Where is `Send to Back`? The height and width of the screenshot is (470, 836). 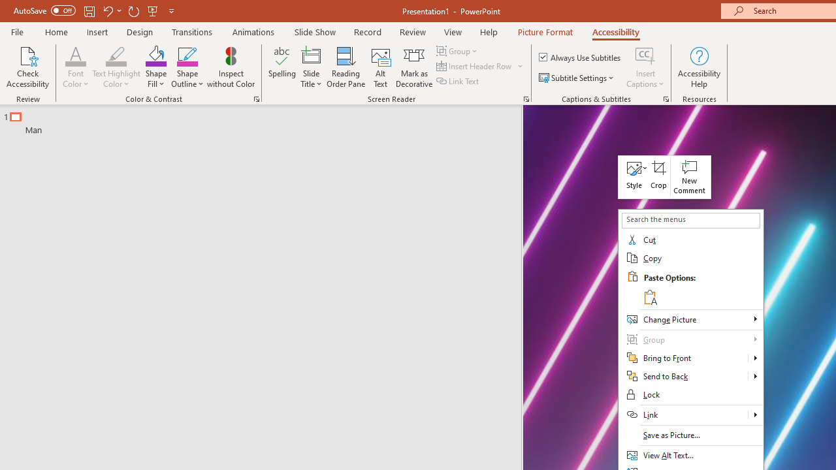 Send to Back is located at coordinates (755, 377).